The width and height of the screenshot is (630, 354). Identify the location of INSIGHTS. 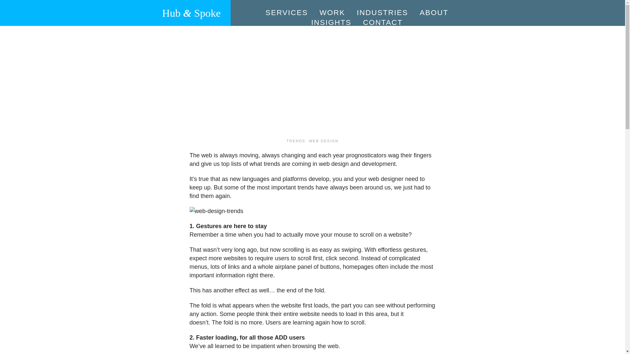
(331, 22).